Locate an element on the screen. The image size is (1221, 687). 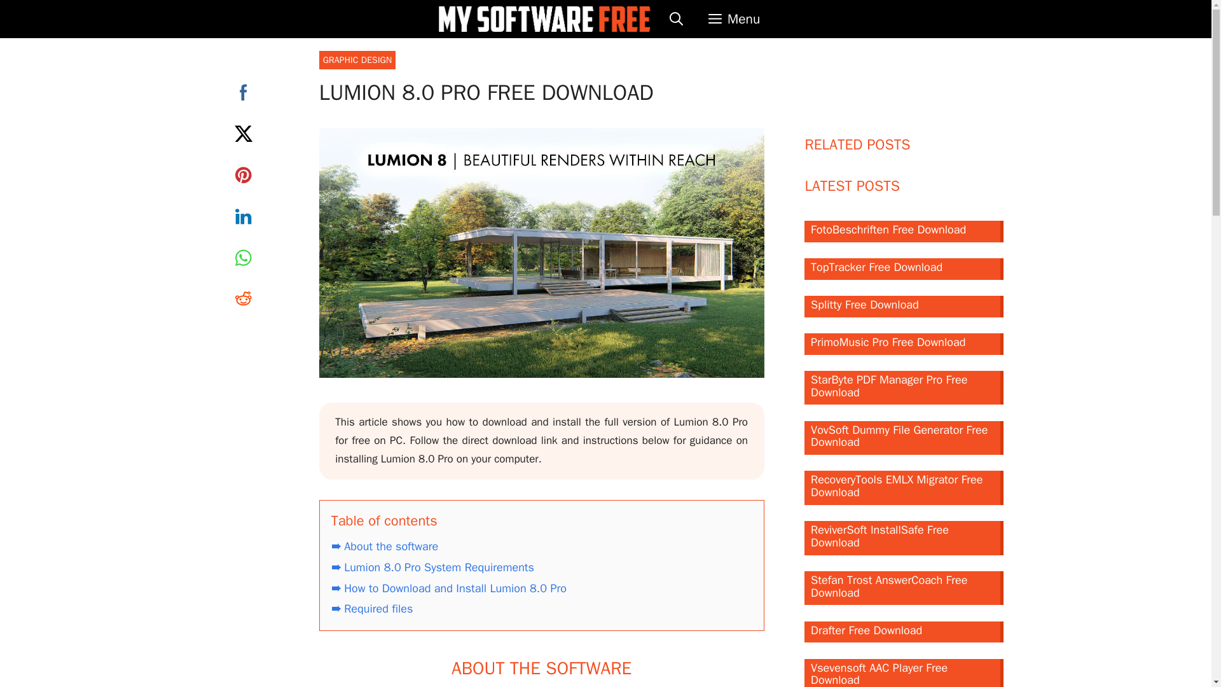
Splitty Free Download is located at coordinates (904, 307).